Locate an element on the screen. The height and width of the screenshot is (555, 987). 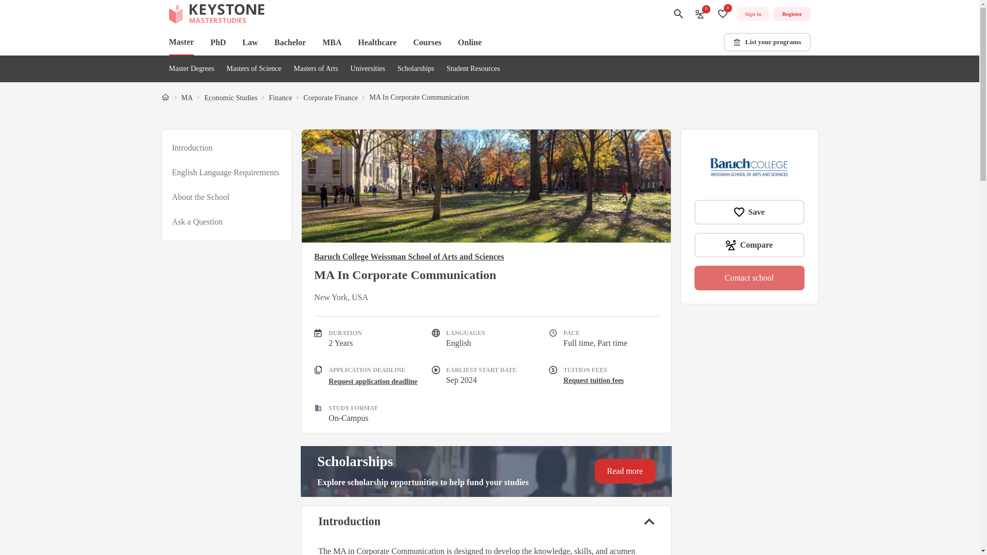
0 is located at coordinates (723, 13).